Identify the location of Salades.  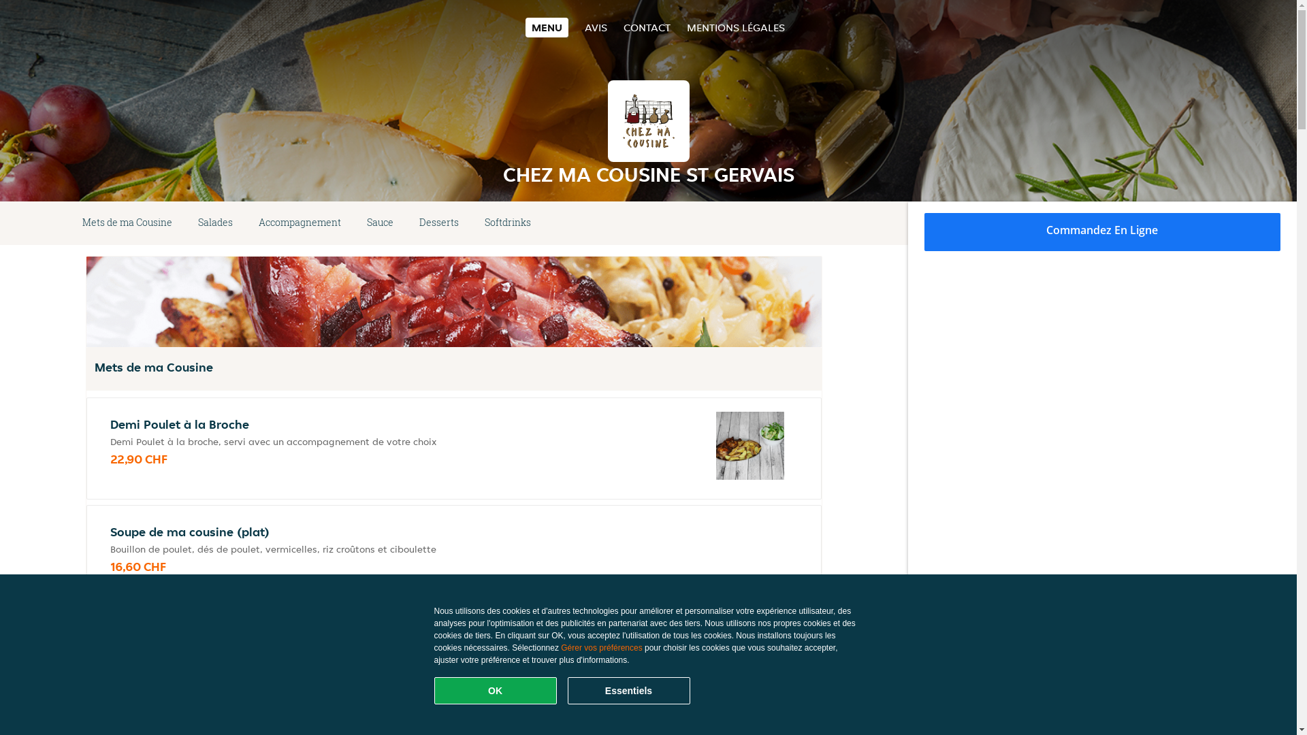
(215, 223).